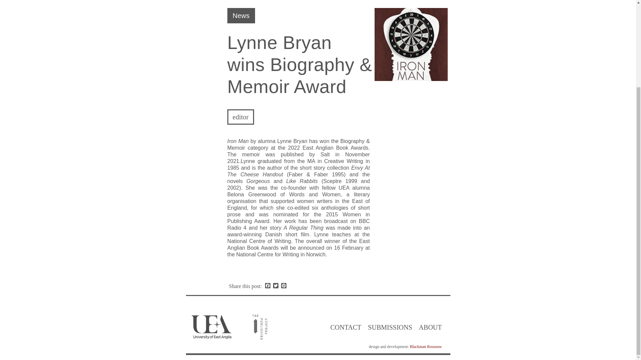  Describe the element at coordinates (240, 117) in the screenshot. I see `editor` at that location.